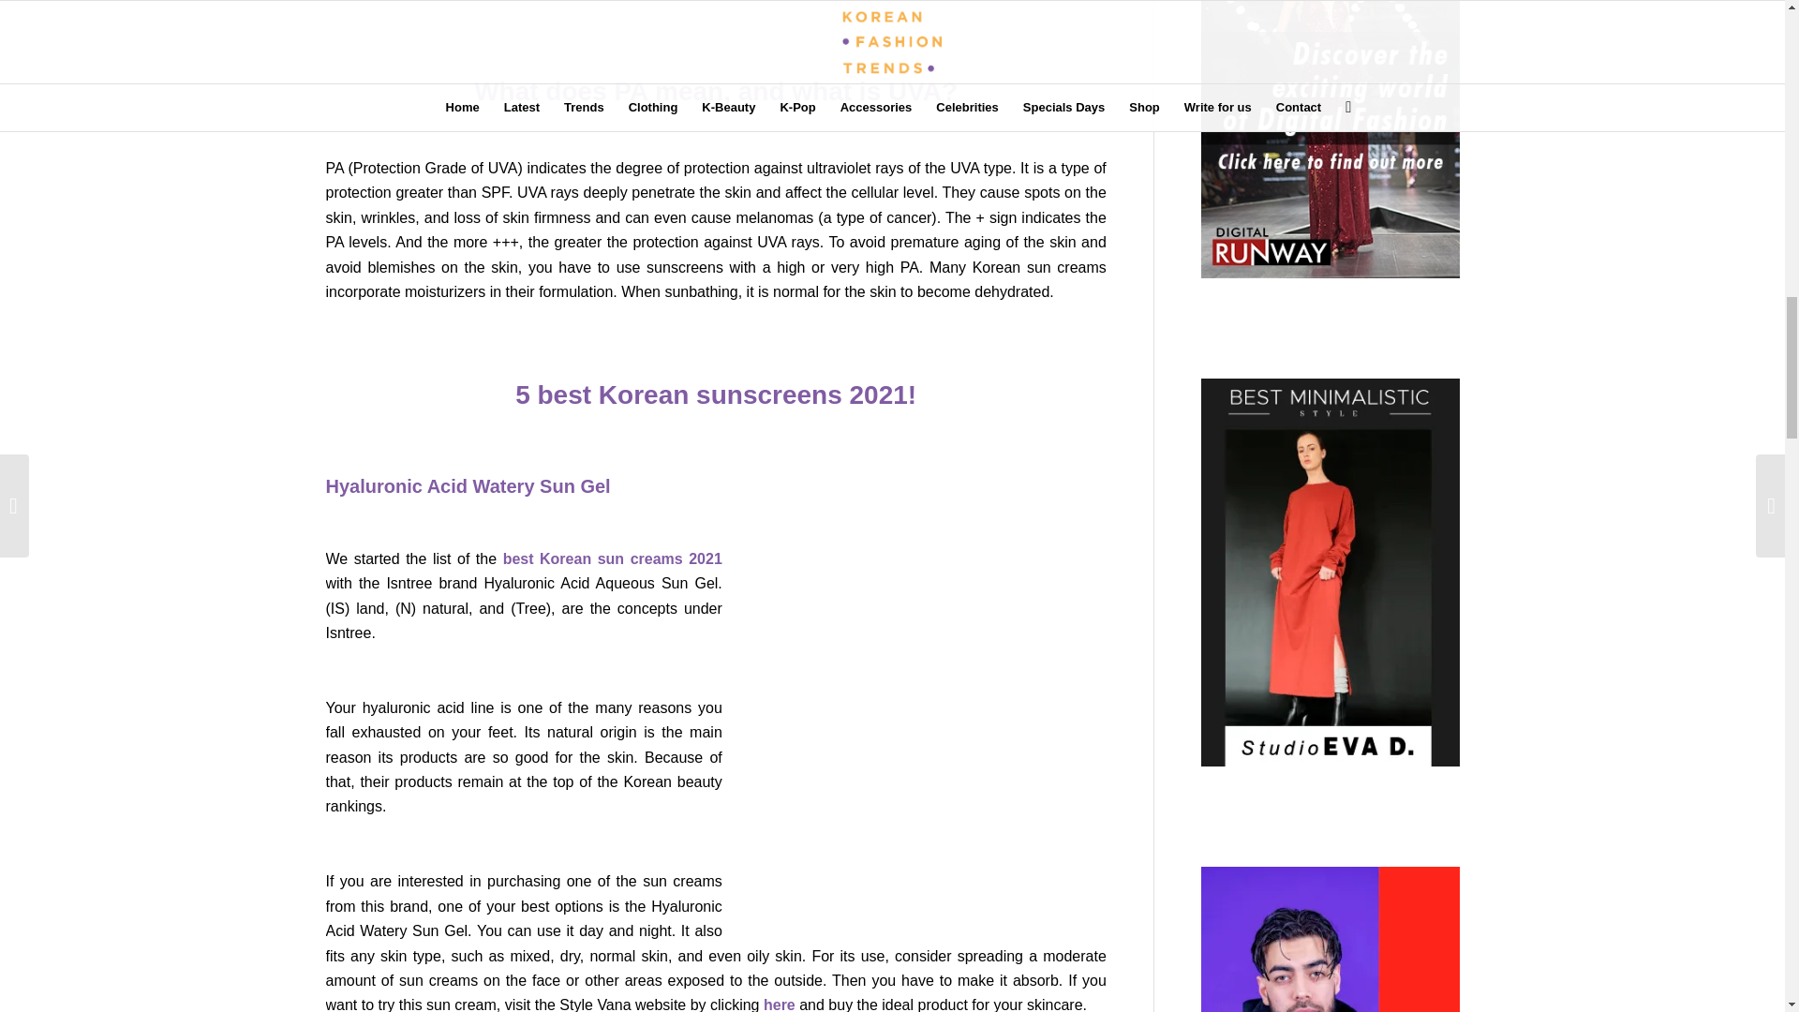 Image resolution: width=1799 pixels, height=1012 pixels. Describe the element at coordinates (779, 1005) in the screenshot. I see `Isntree - Hyaluronic Acid Watery Sun Gel - 50ml` at that location.